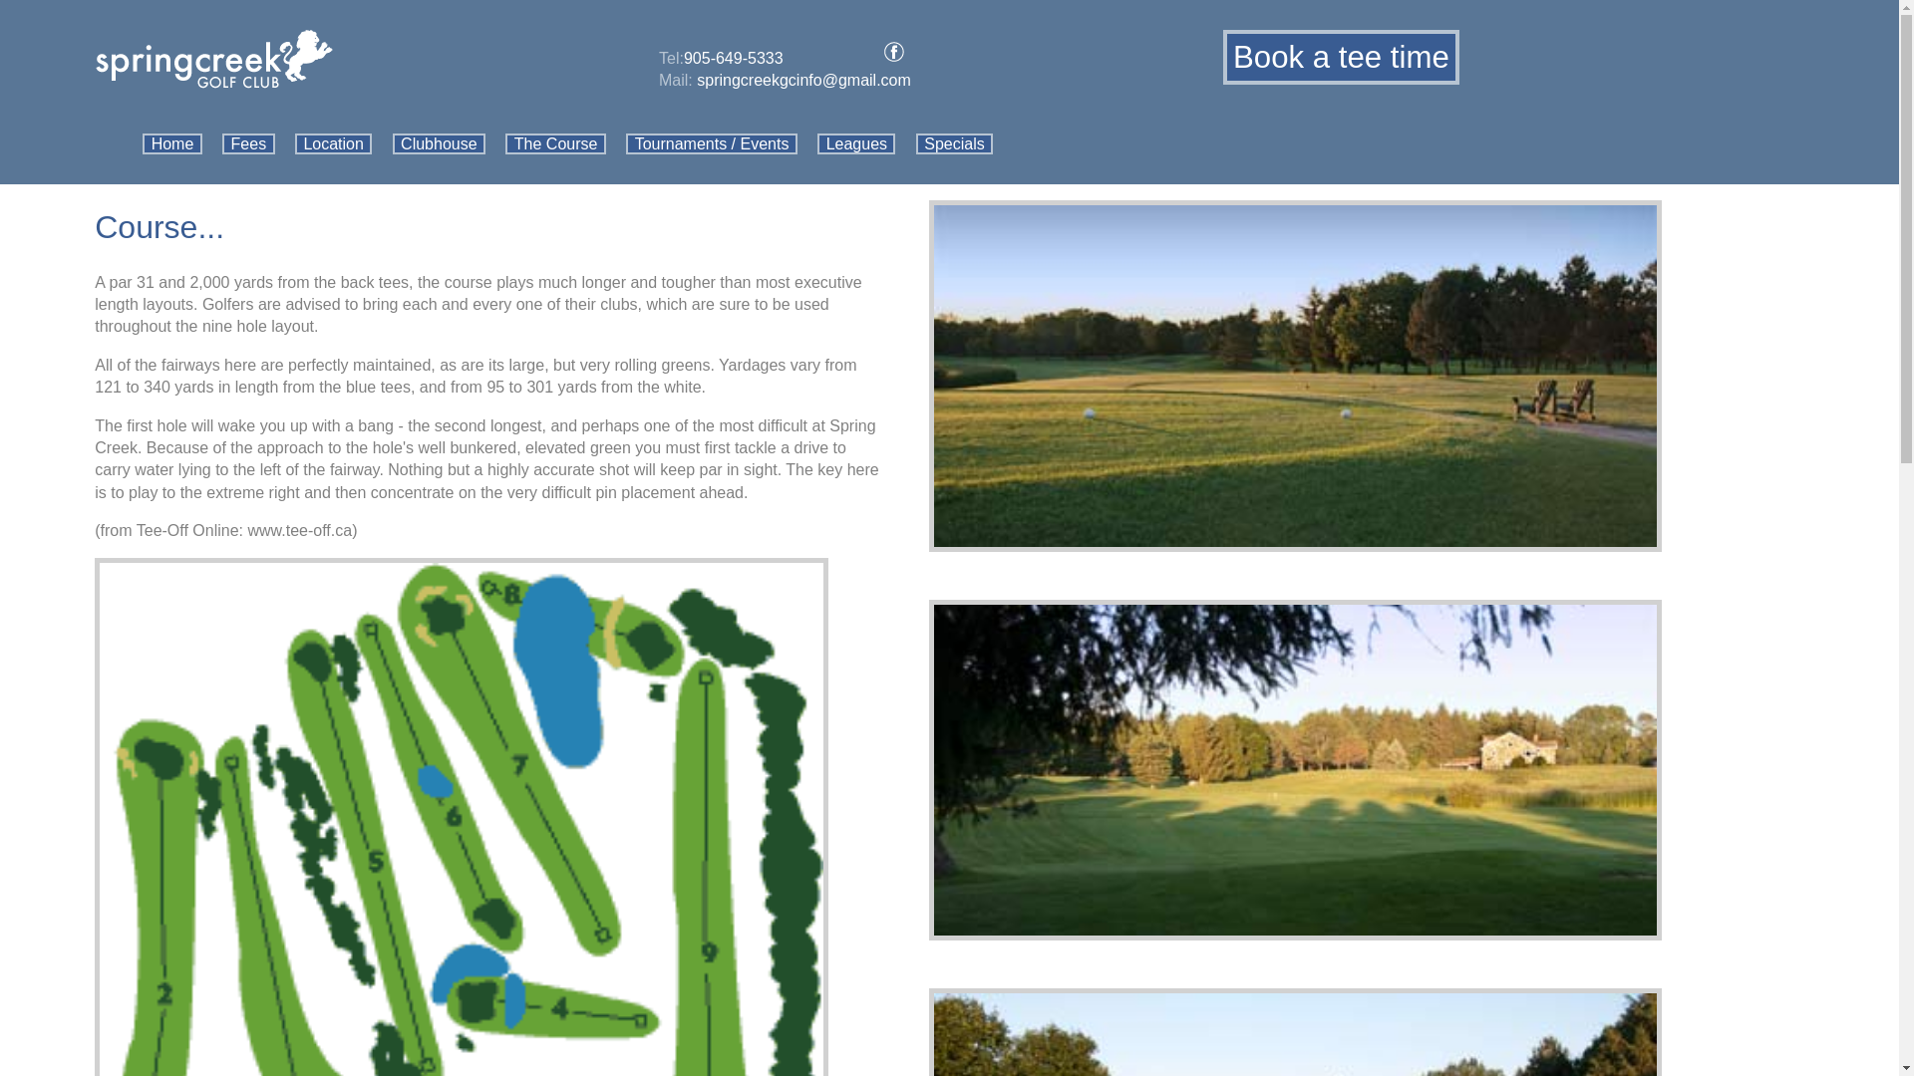 This screenshot has height=1076, width=1914. Describe the element at coordinates (855, 143) in the screenshot. I see `Leagues` at that location.